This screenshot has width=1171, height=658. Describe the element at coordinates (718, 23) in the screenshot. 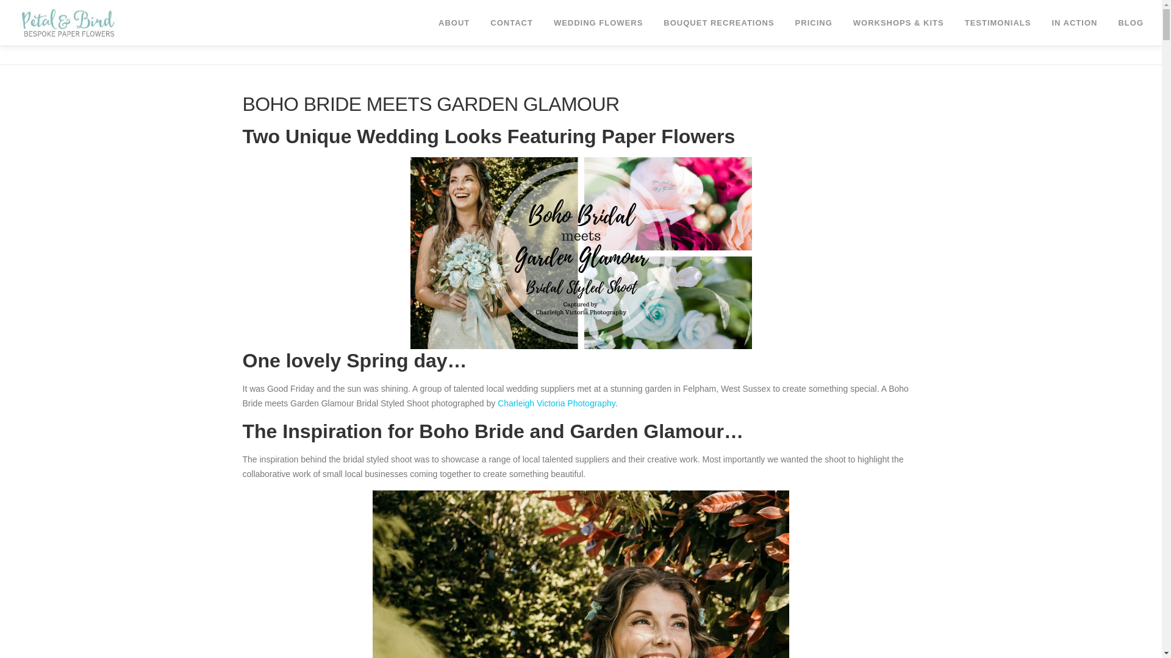

I see `BOUQUET RECREATIONS` at that location.